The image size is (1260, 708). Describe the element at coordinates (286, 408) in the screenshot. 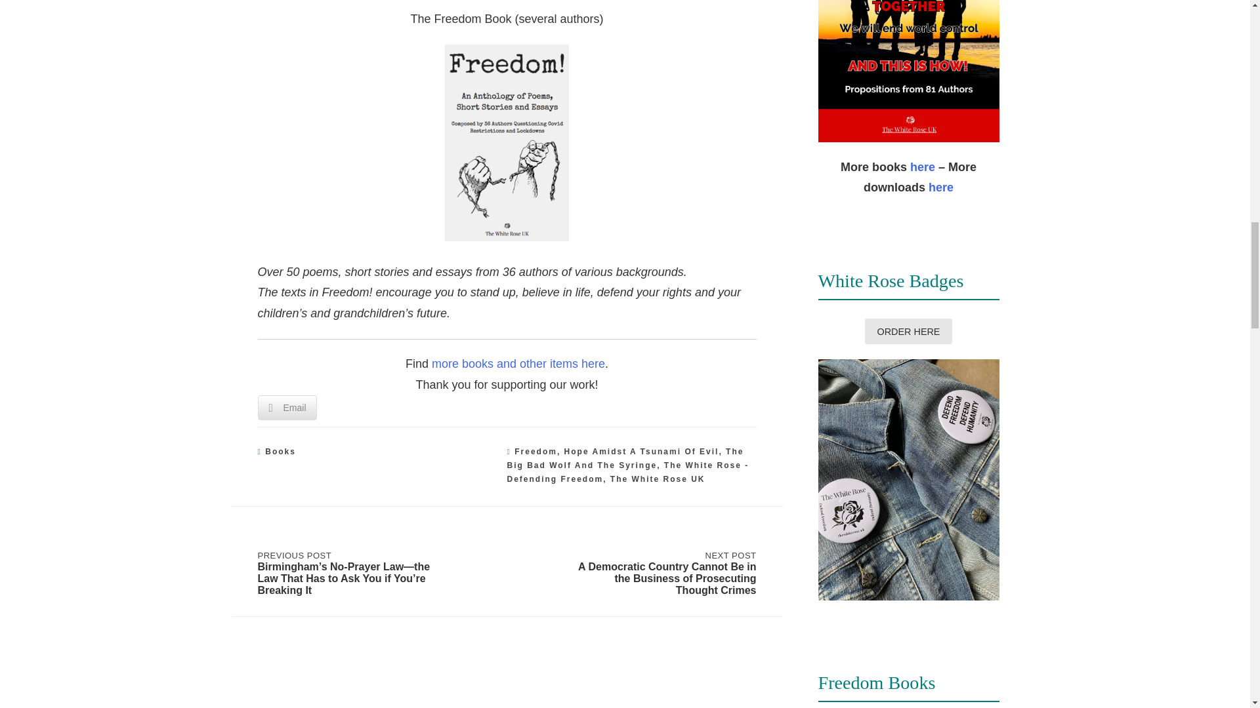

I see `Email` at that location.